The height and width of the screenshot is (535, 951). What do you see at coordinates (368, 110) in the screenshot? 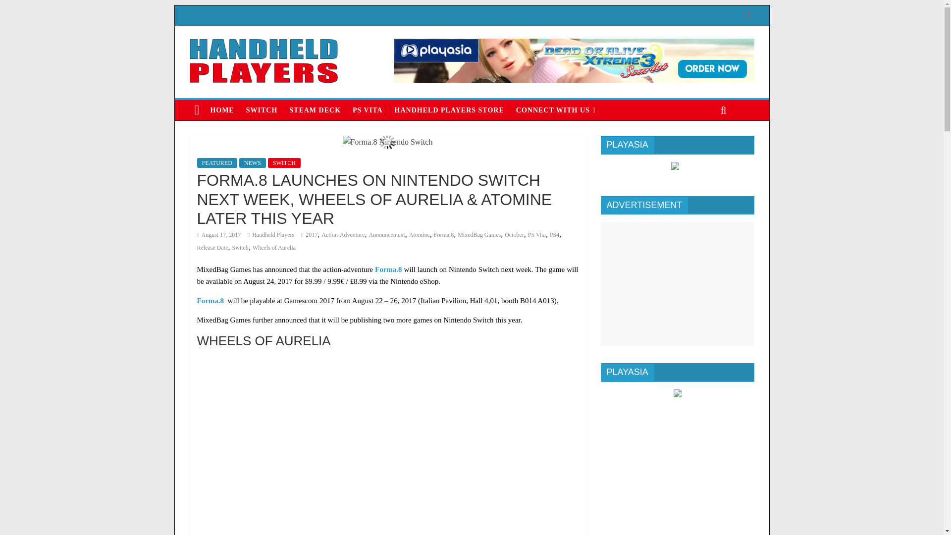
I see `PS VITA` at bounding box center [368, 110].